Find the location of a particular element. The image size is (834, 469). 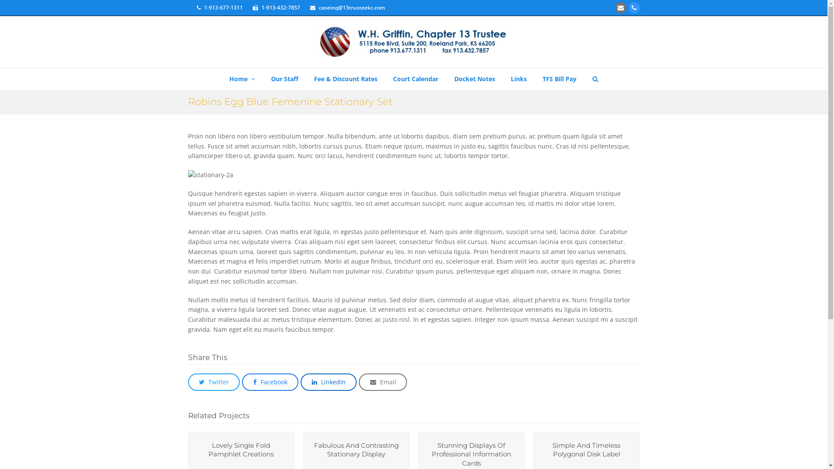

Twitter is located at coordinates (214, 382).